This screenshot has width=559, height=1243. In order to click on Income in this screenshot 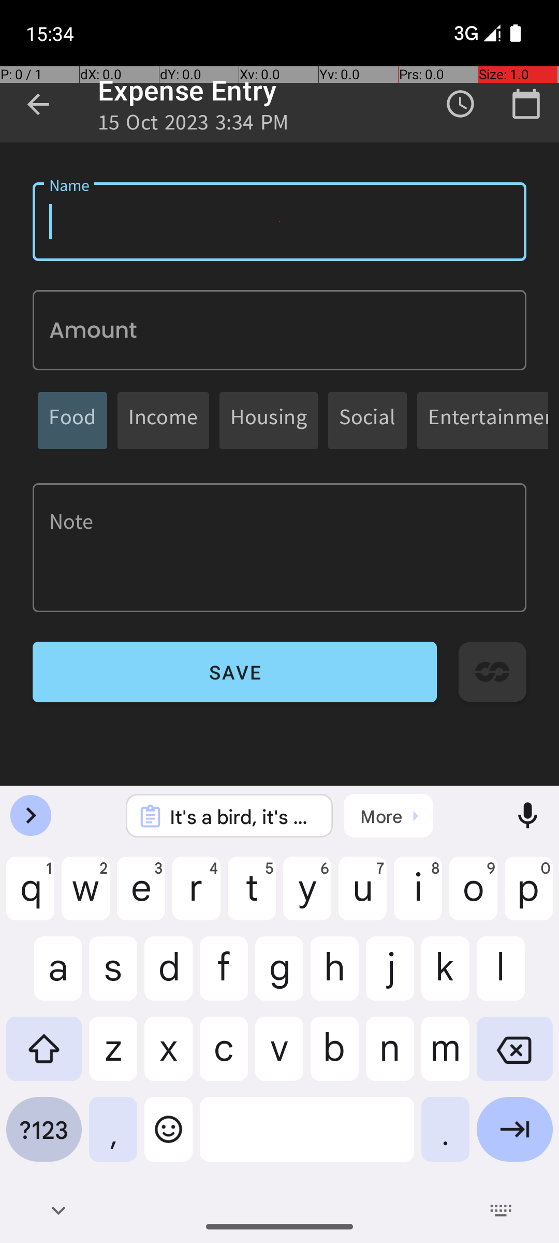, I will do `click(164, 421)`.